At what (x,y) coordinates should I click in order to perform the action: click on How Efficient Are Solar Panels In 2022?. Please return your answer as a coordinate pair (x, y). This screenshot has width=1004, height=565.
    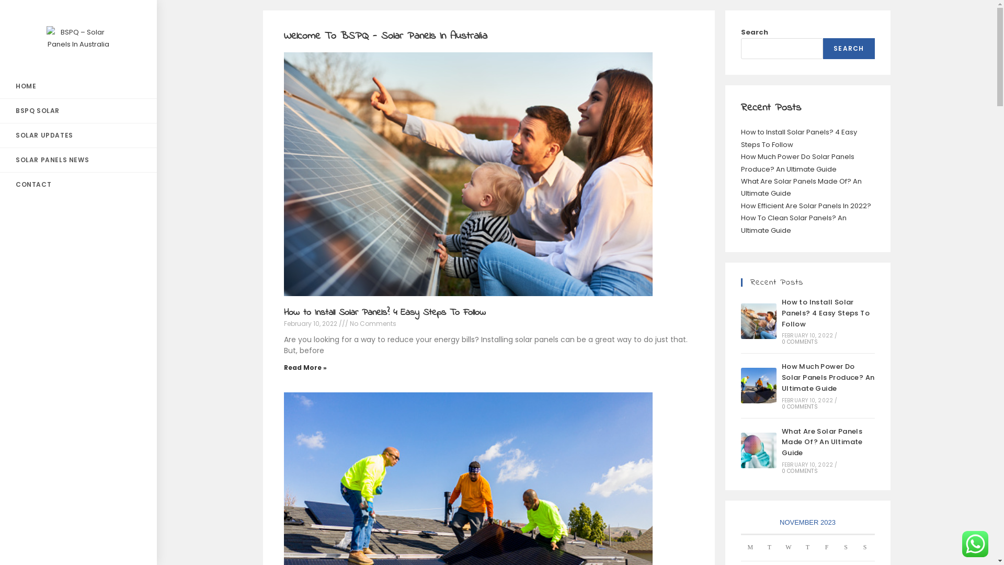
    Looking at the image, I should click on (805, 206).